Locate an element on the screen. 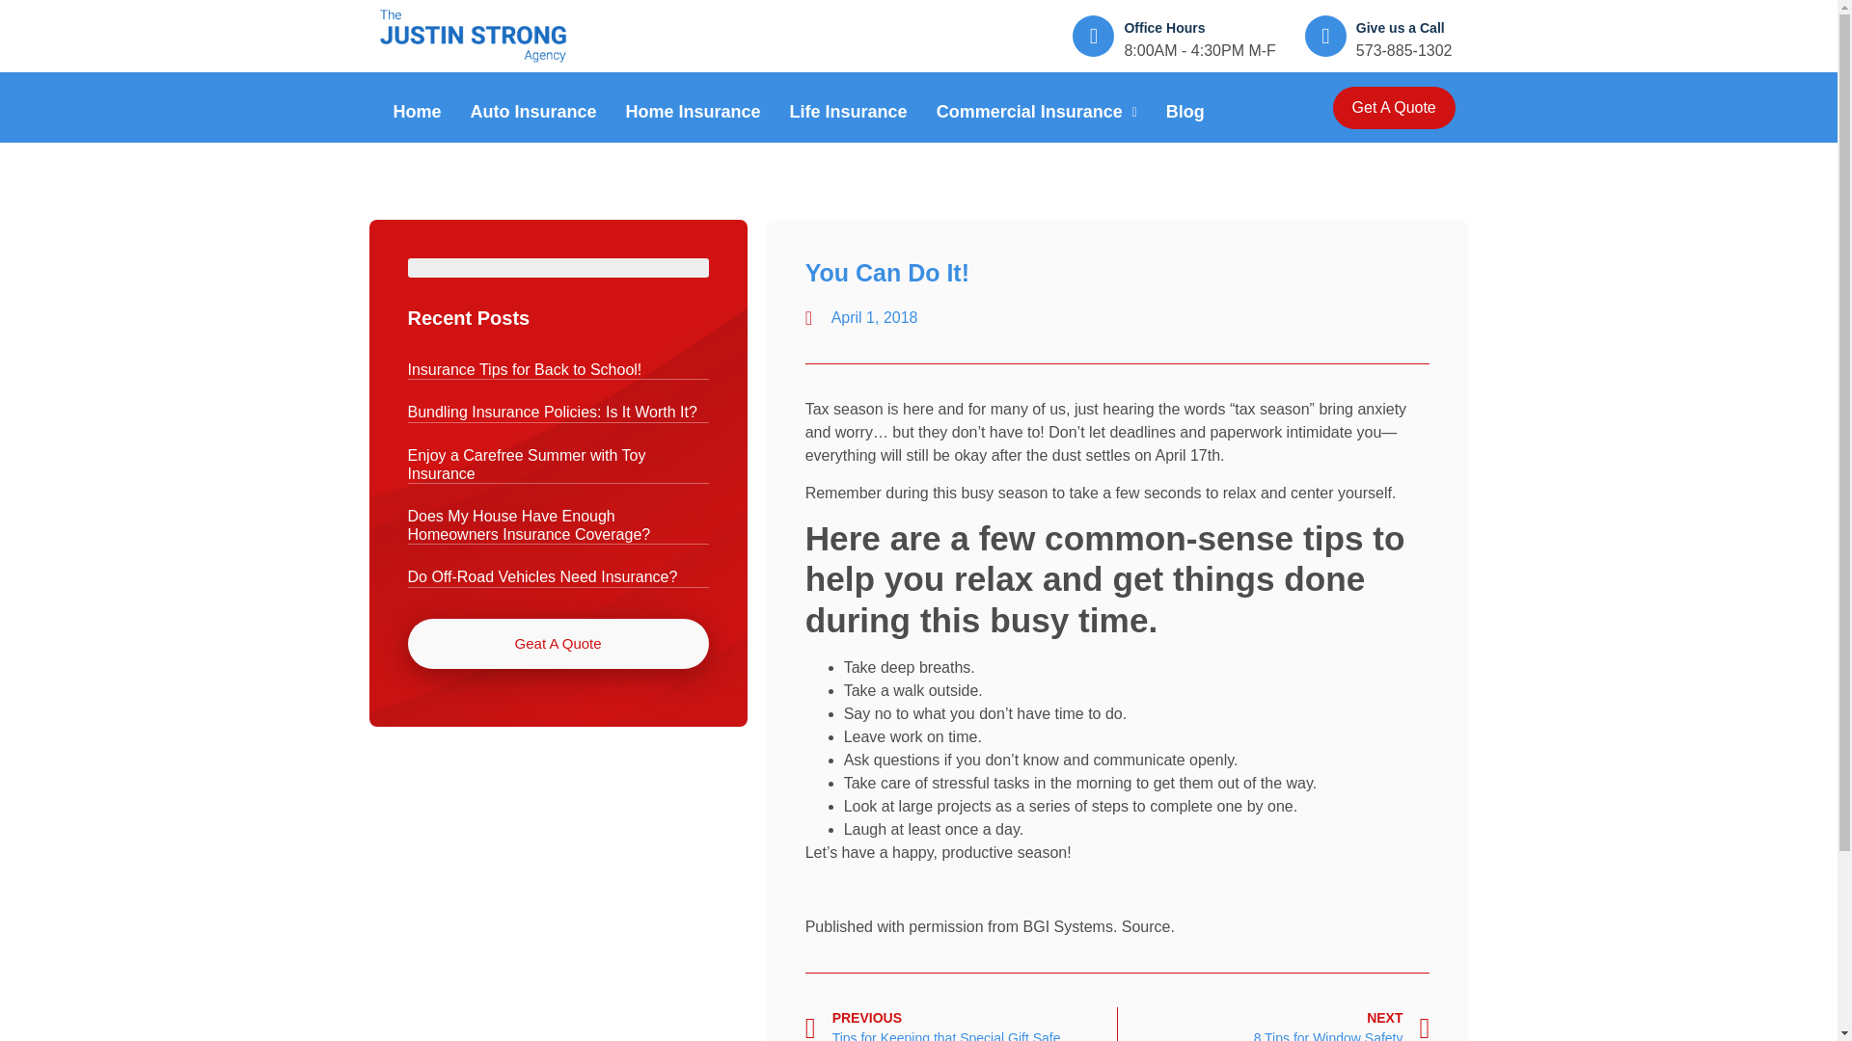  Commercial Insurance is located at coordinates (1037, 112).